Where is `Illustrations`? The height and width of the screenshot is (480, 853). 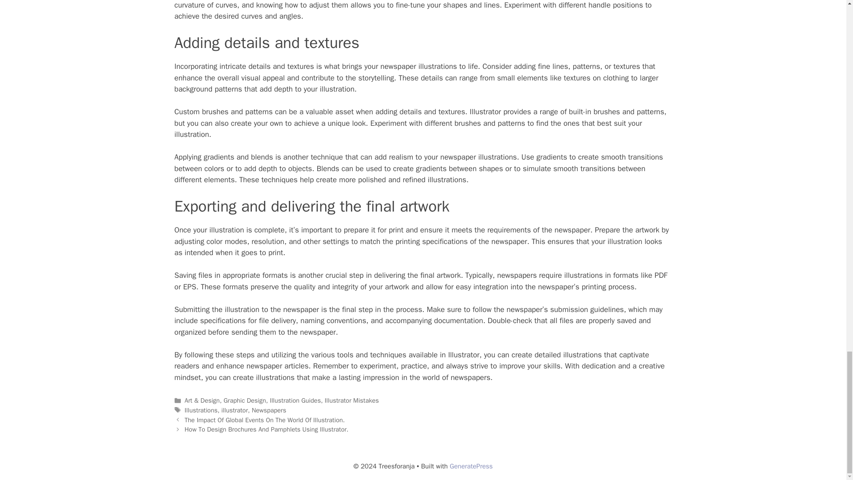
Illustrations is located at coordinates (201, 410).